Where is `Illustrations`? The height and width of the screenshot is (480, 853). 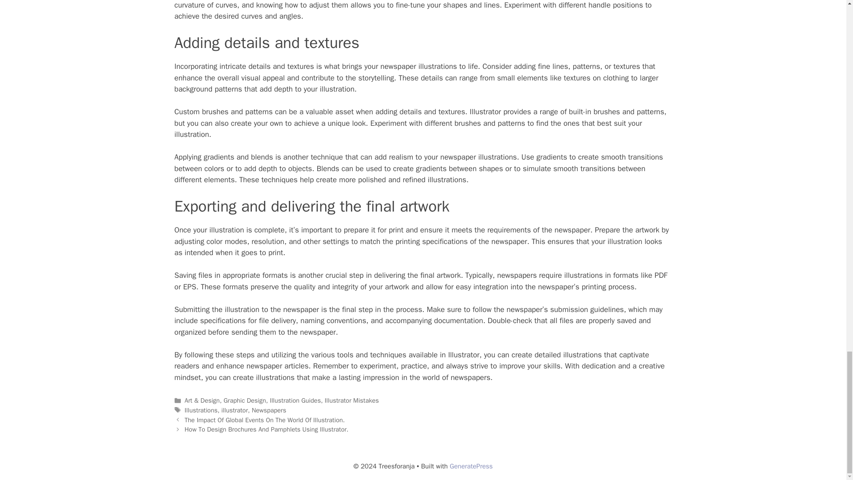
Illustrations is located at coordinates (201, 410).